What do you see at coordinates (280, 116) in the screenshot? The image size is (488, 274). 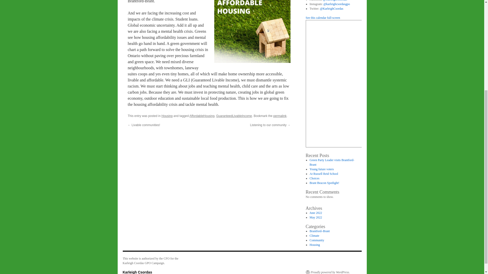 I see `Permalink to Affordable home ownership` at bounding box center [280, 116].